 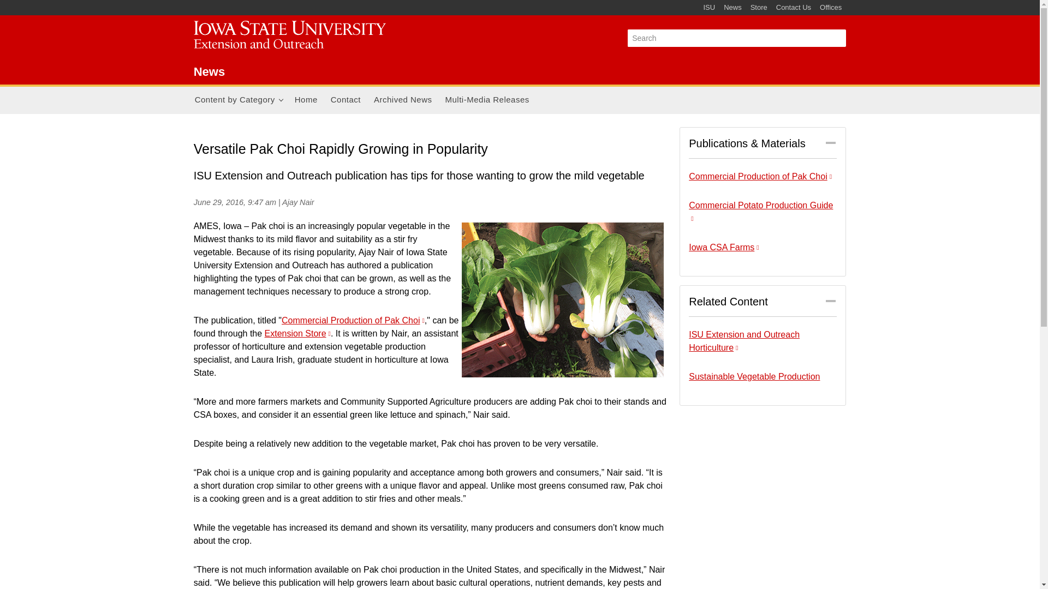 I want to click on Contact, so click(x=346, y=100).